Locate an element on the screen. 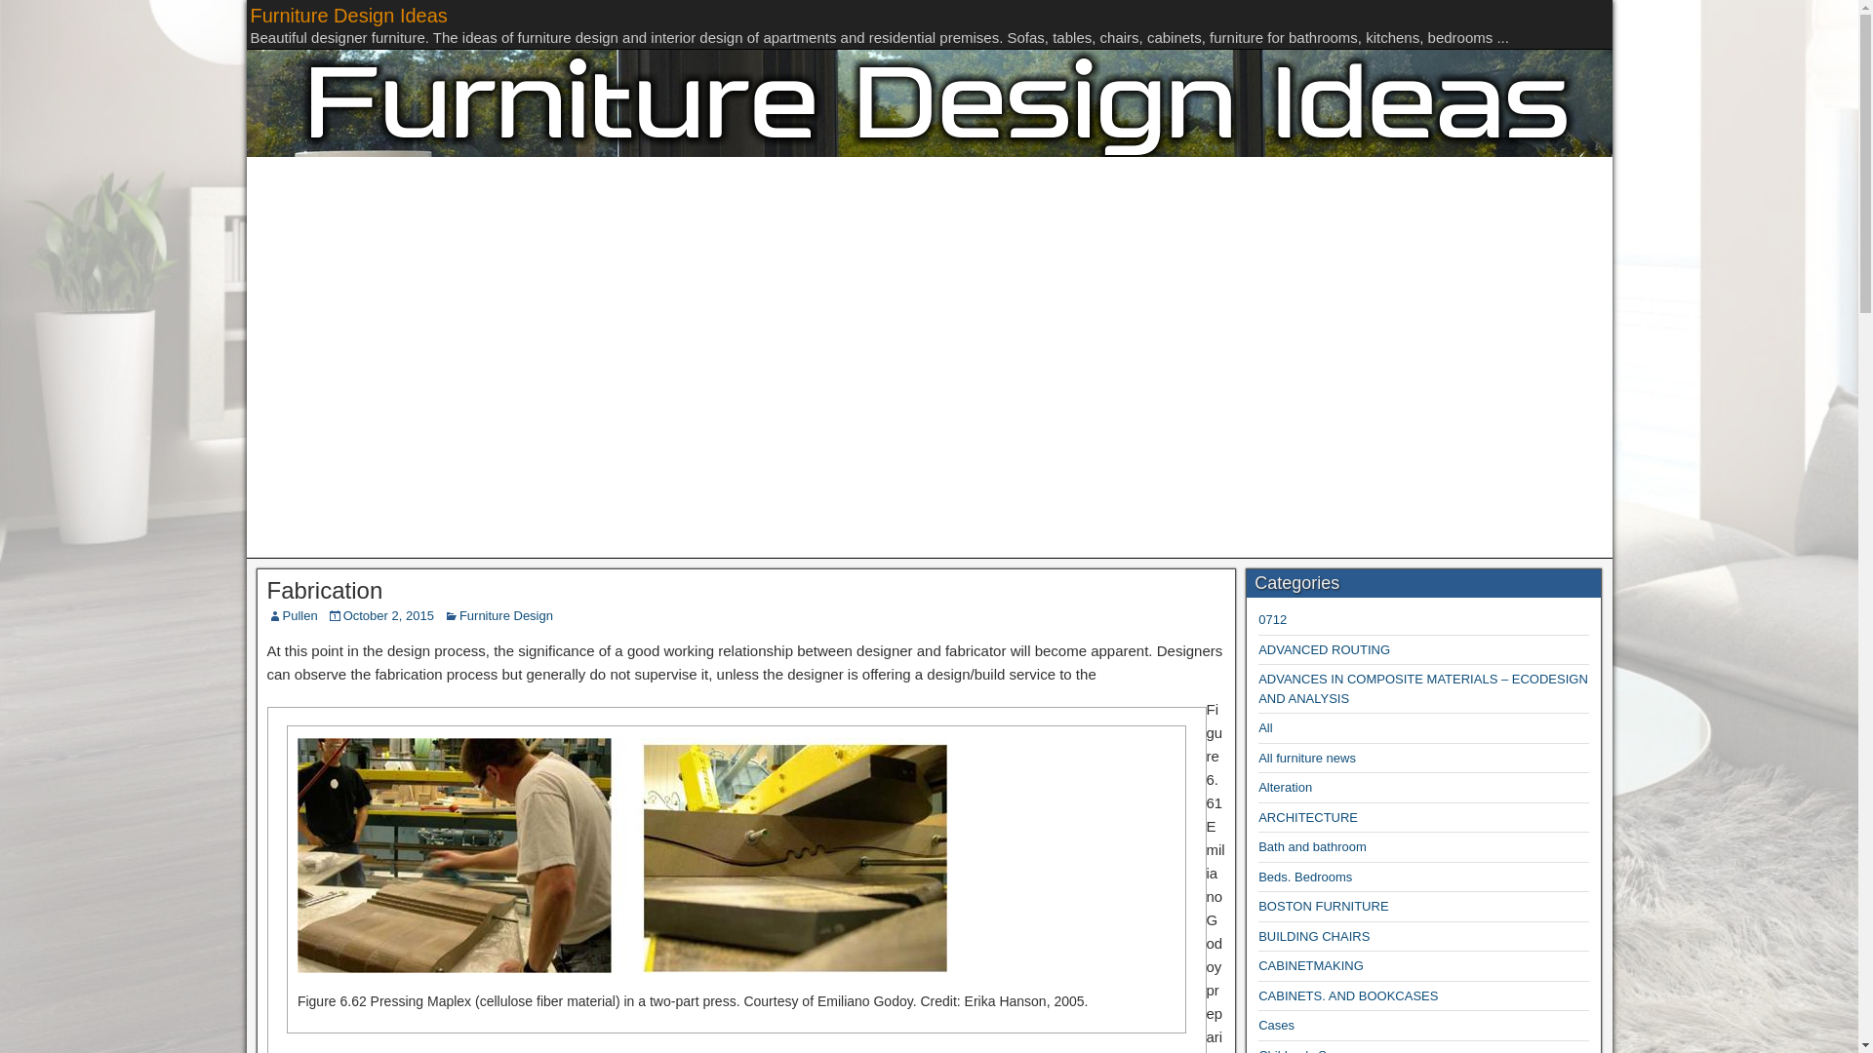 This screenshot has width=1873, height=1053. Furniture Design Ideas is located at coordinates (347, 16).